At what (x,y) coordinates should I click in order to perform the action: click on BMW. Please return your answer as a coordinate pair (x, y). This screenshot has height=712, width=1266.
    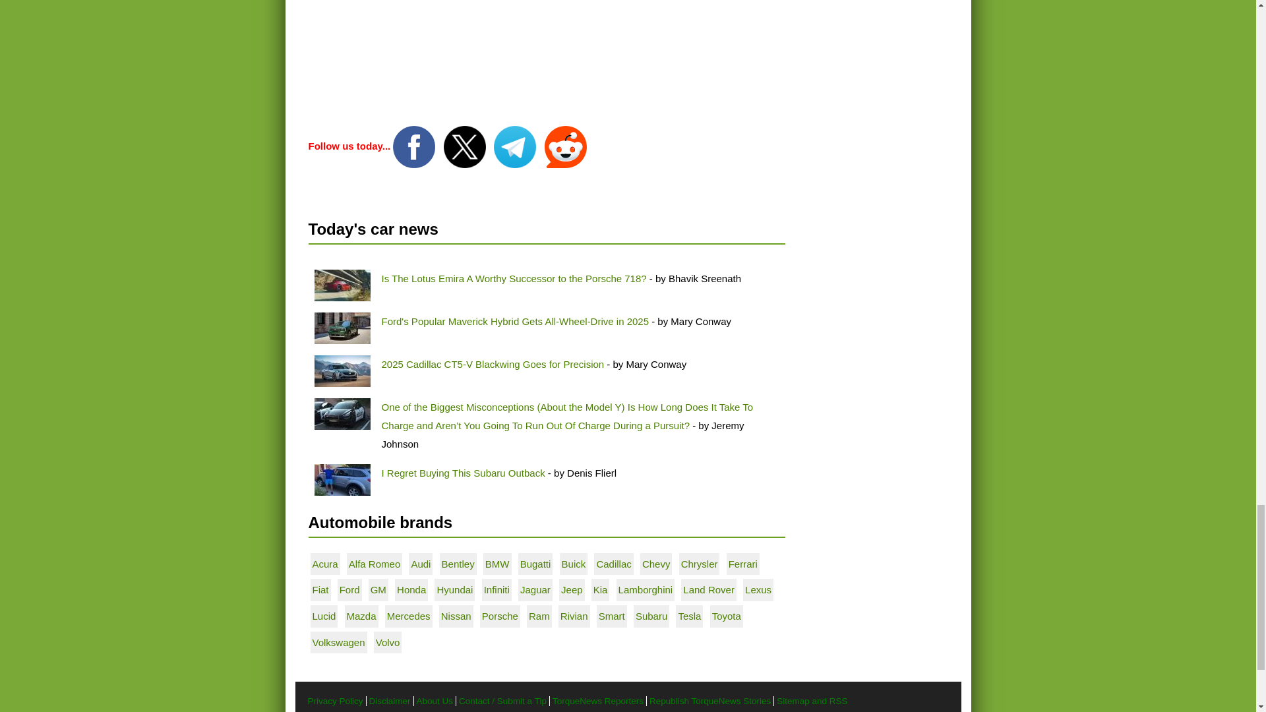
    Looking at the image, I should click on (497, 564).